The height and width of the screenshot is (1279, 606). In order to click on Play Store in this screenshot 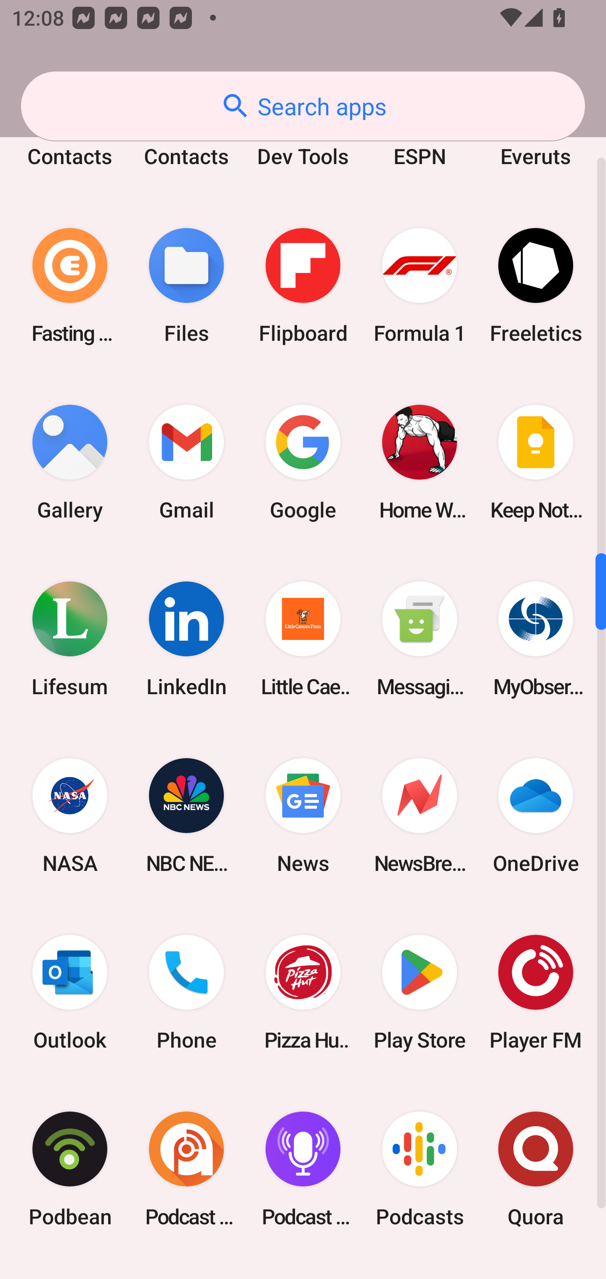, I will do `click(419, 992)`.